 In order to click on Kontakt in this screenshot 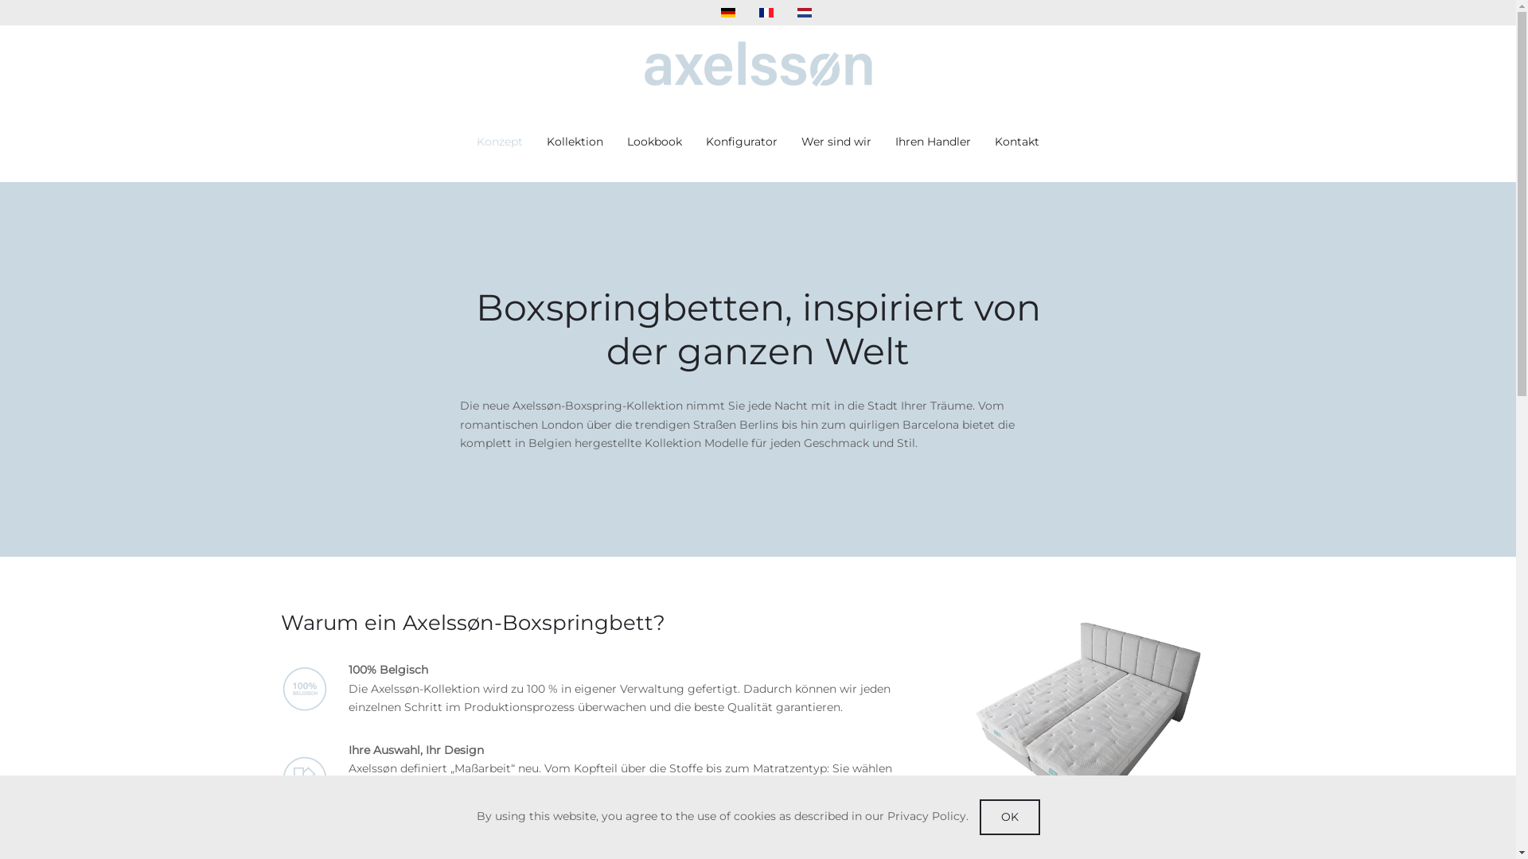, I will do `click(1017, 142)`.